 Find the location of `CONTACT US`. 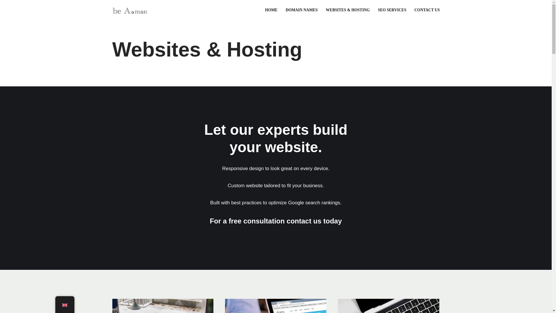

CONTACT US is located at coordinates (427, 10).